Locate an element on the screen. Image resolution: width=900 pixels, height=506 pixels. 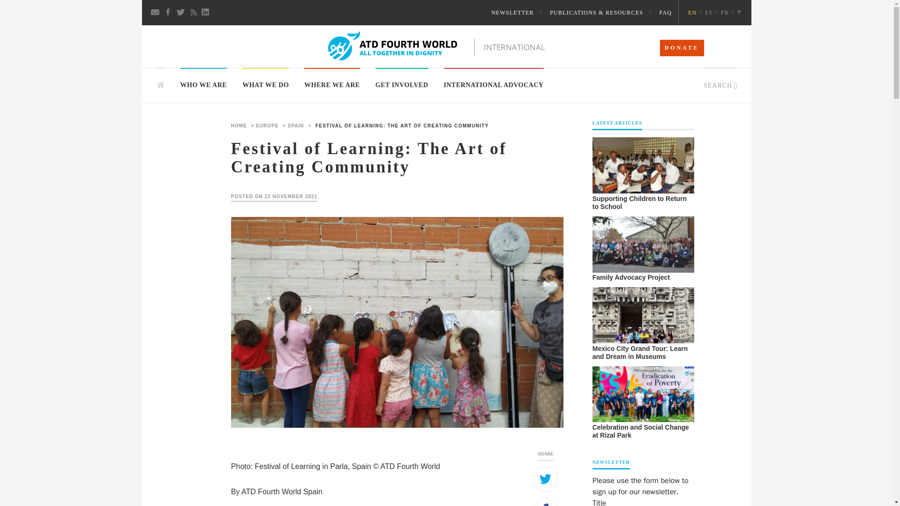
Other languages is located at coordinates (739, 13).